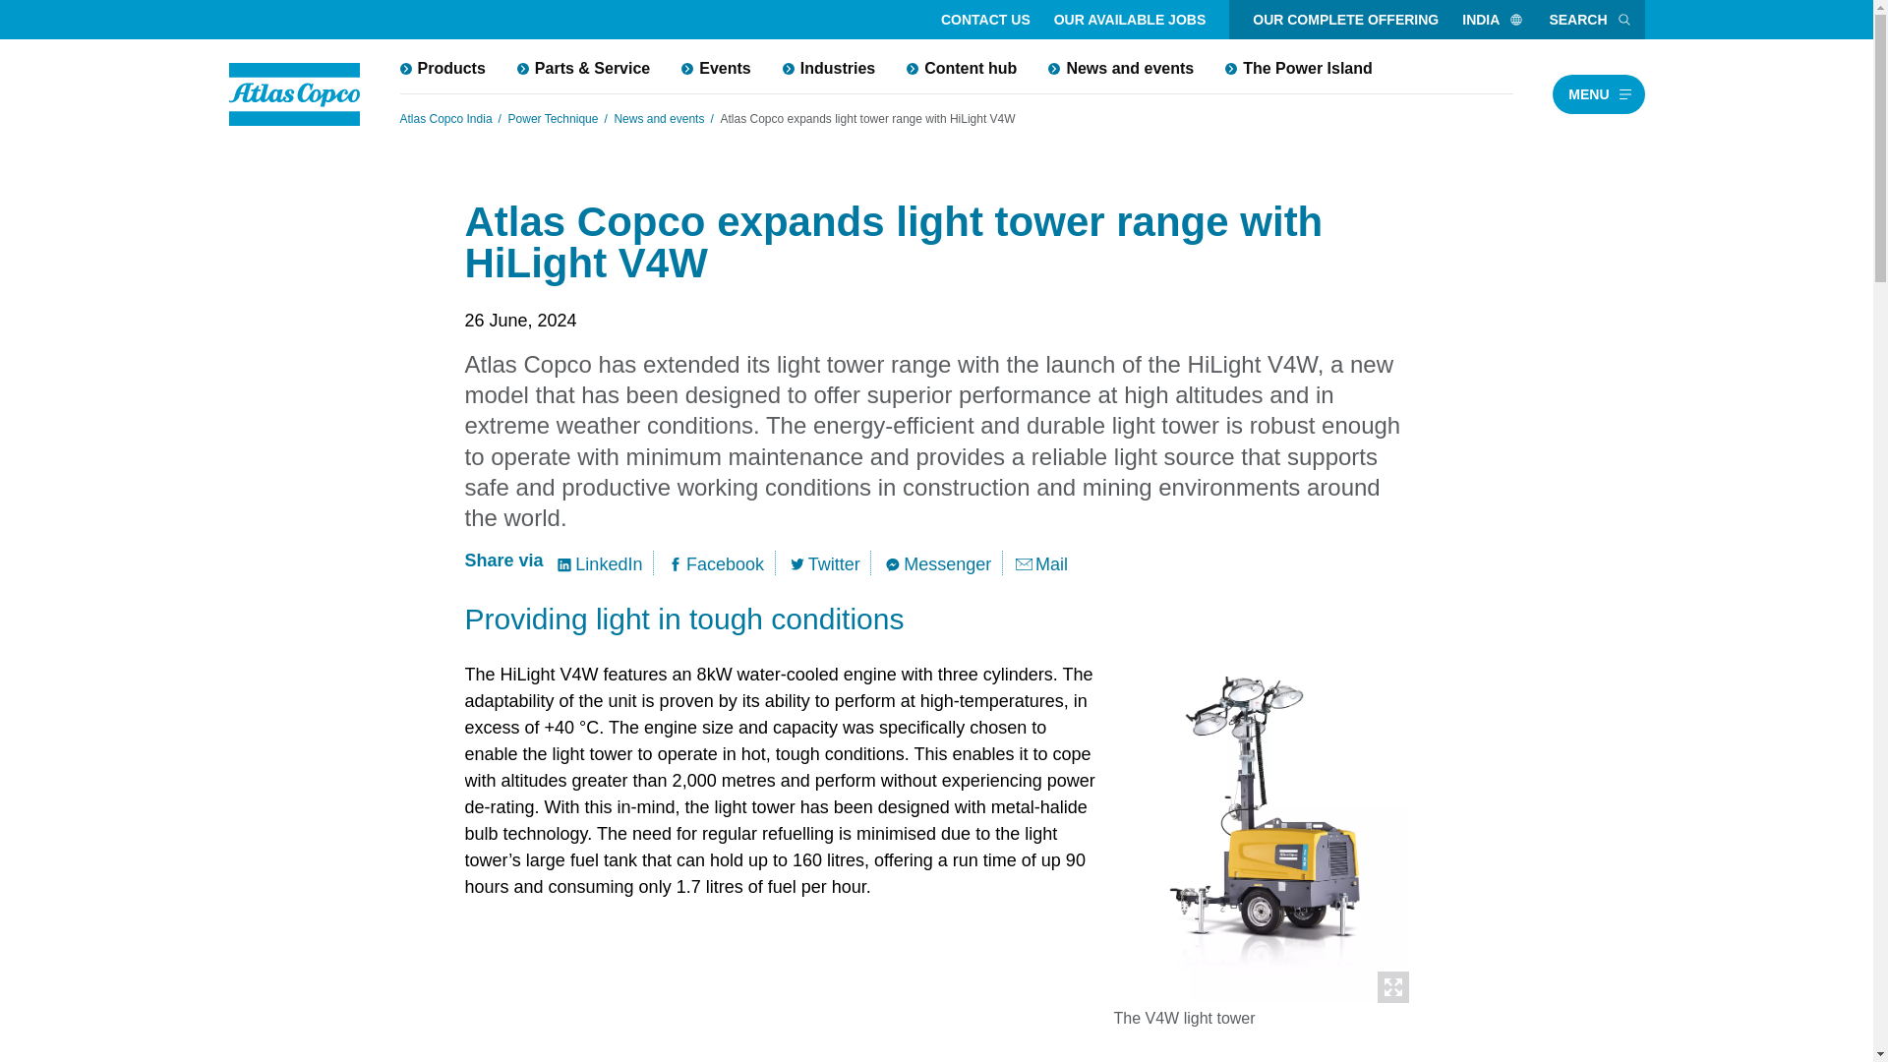 The width and height of the screenshot is (1888, 1062). I want to click on Content hub, so click(962, 68).